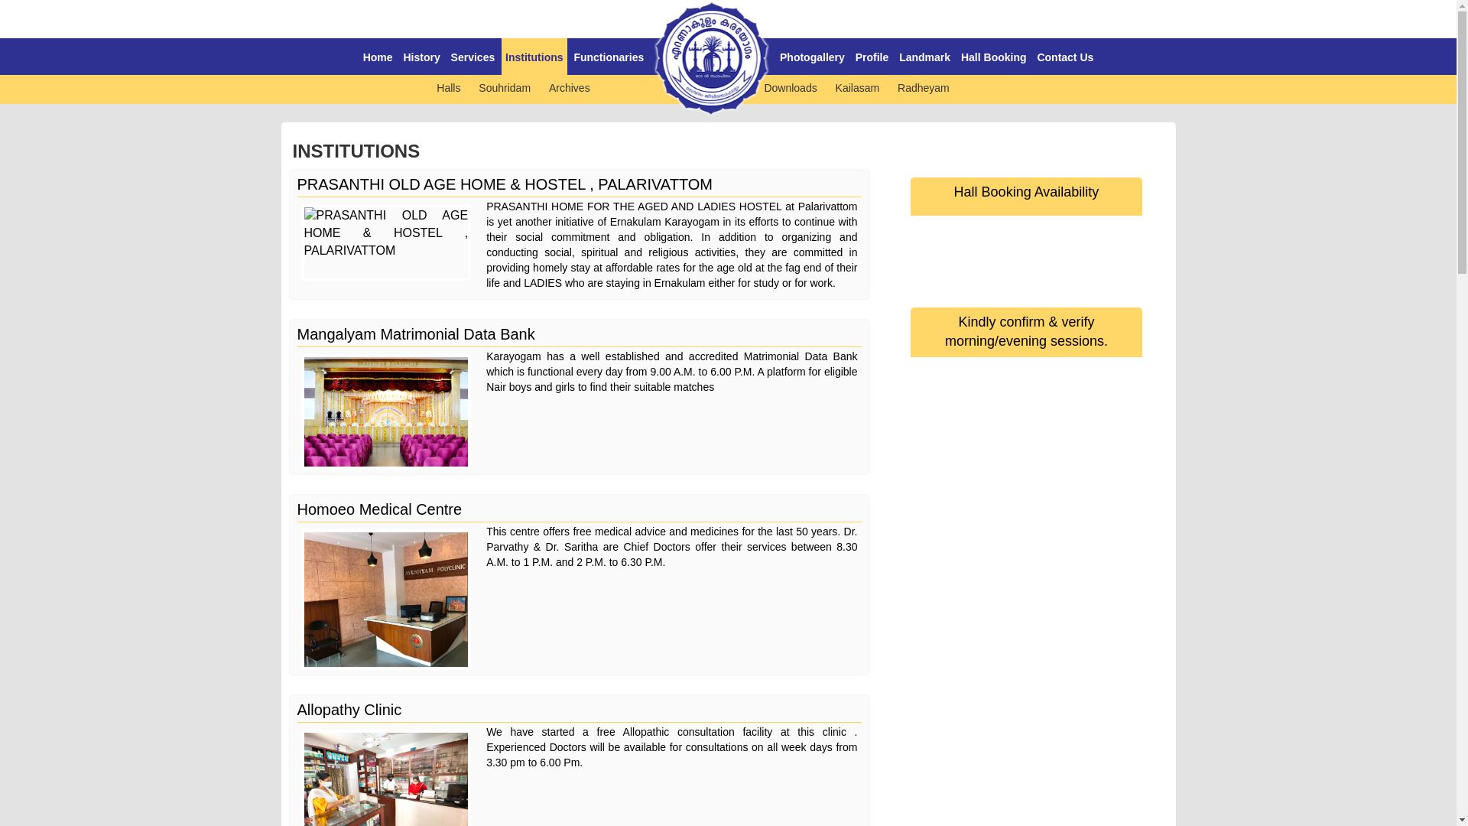  I want to click on Profile, so click(872, 57).